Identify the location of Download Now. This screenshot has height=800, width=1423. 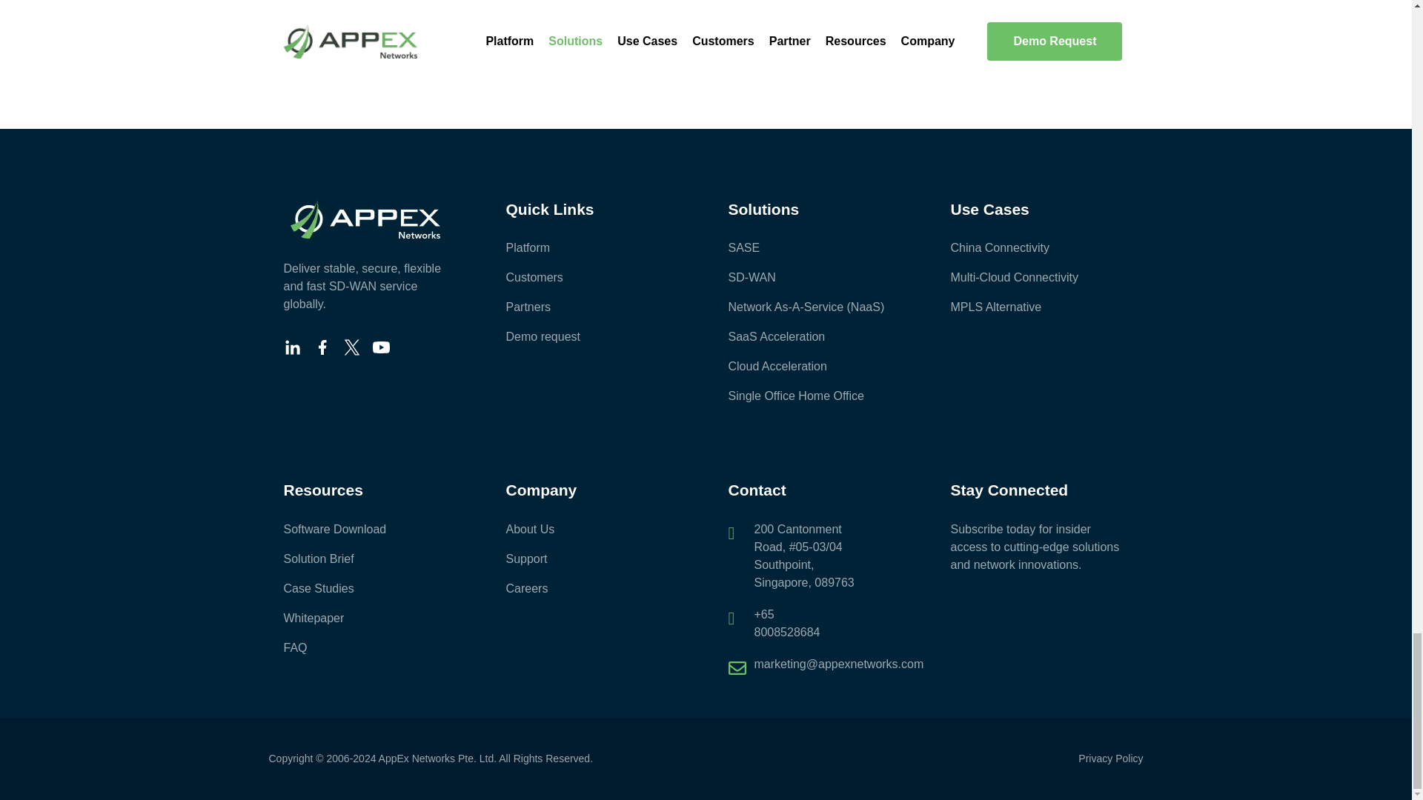
(409, 34).